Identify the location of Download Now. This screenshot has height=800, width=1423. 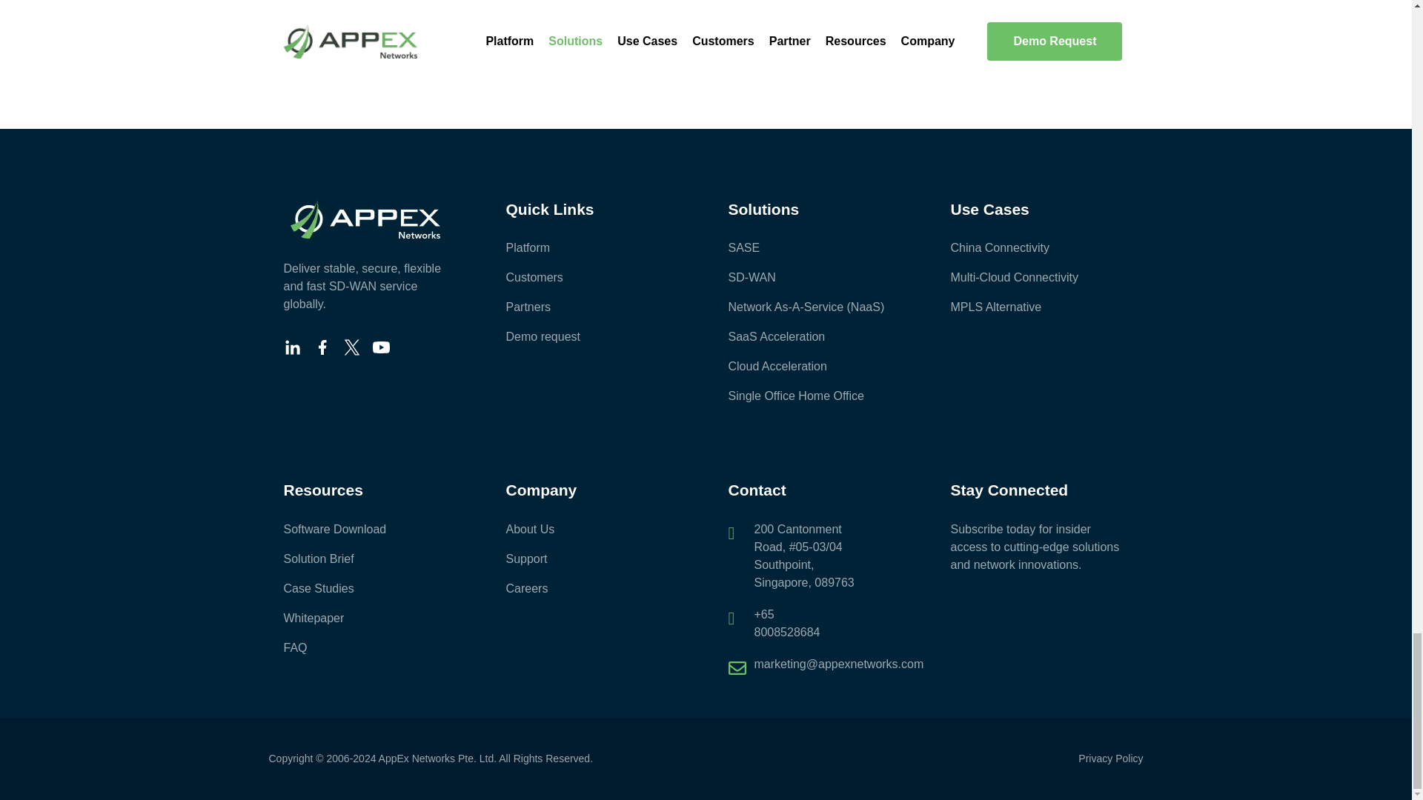
(409, 34).